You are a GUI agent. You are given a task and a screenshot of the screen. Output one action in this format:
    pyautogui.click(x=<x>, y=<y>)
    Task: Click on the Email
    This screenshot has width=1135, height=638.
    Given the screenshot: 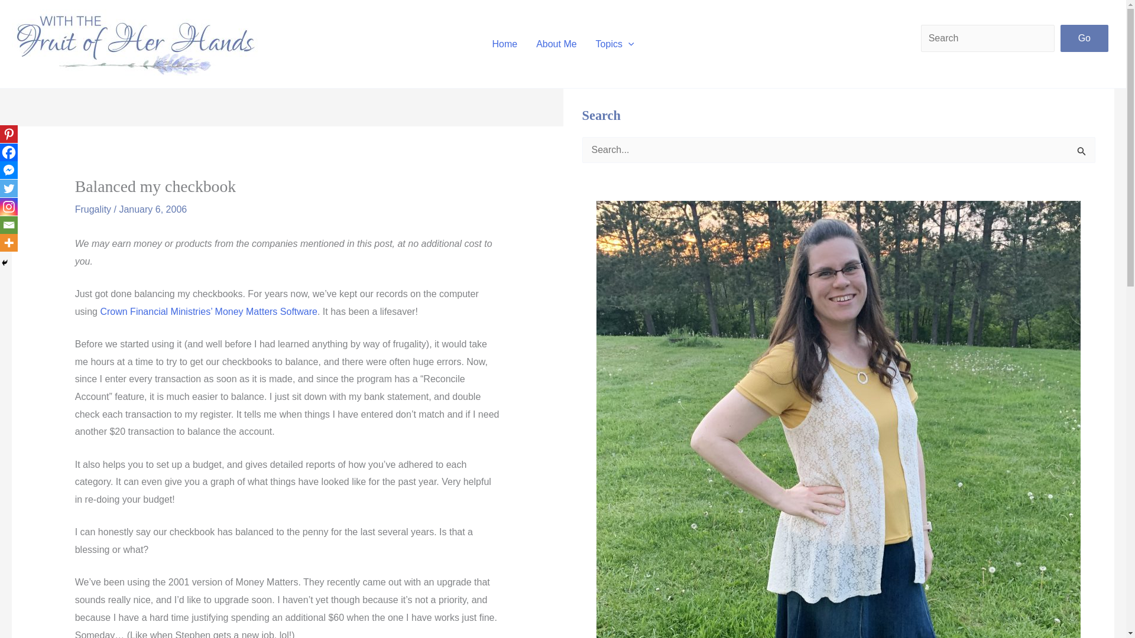 What is the action you would take?
    pyautogui.click(x=9, y=225)
    